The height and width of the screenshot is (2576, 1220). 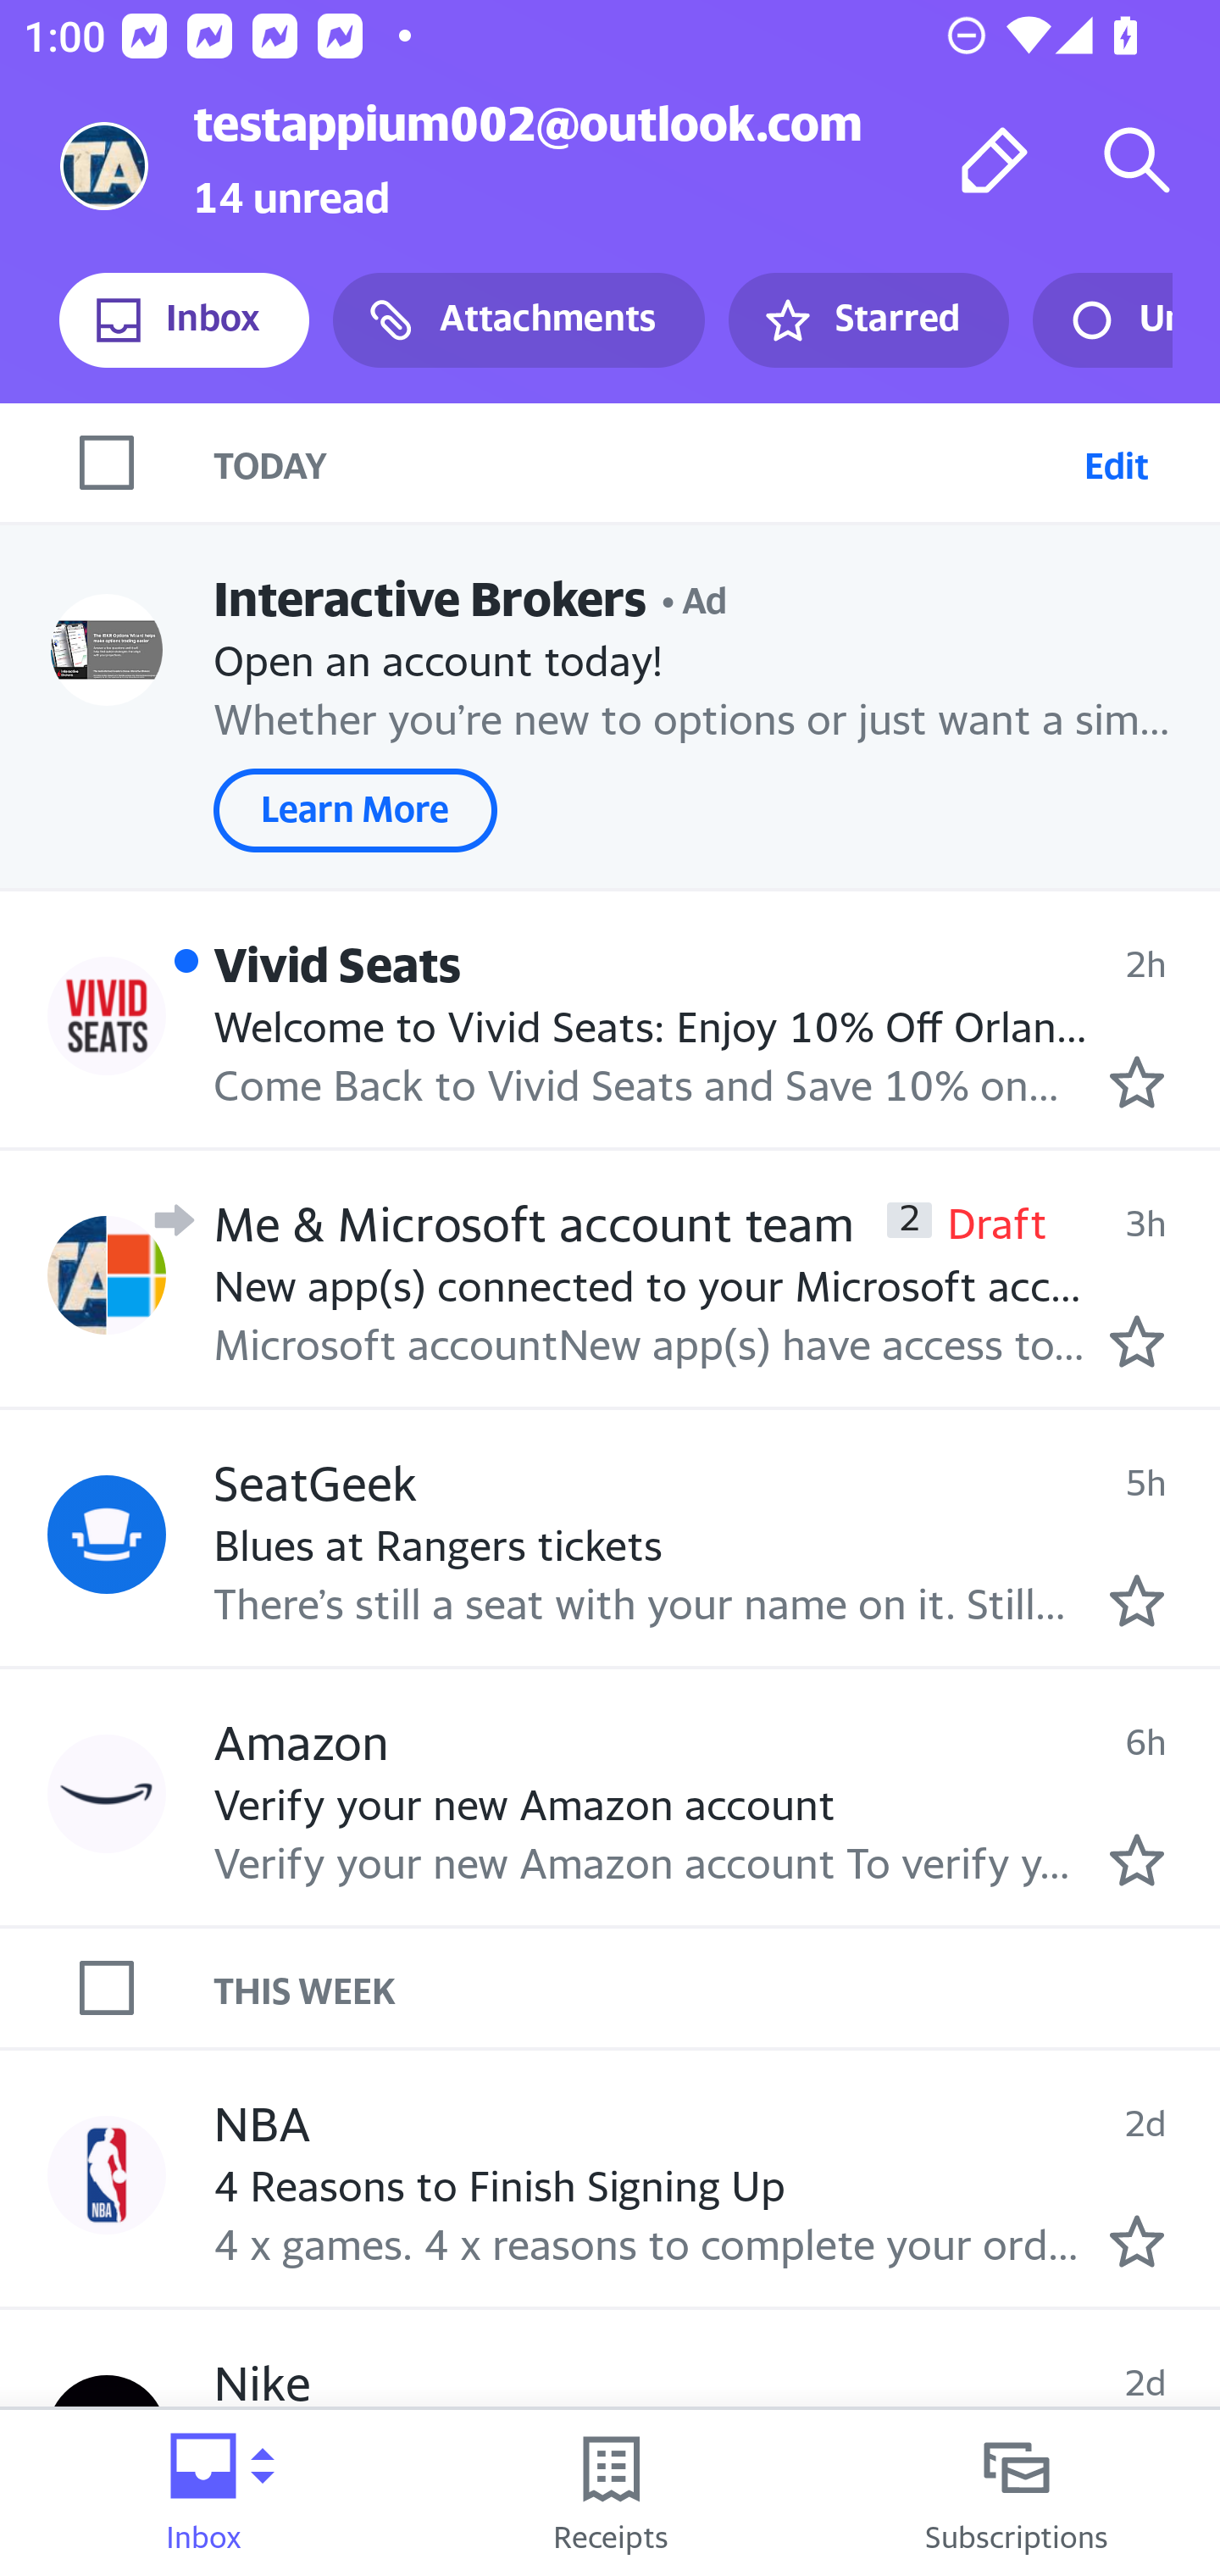 I want to click on Compose, so click(x=995, y=159).